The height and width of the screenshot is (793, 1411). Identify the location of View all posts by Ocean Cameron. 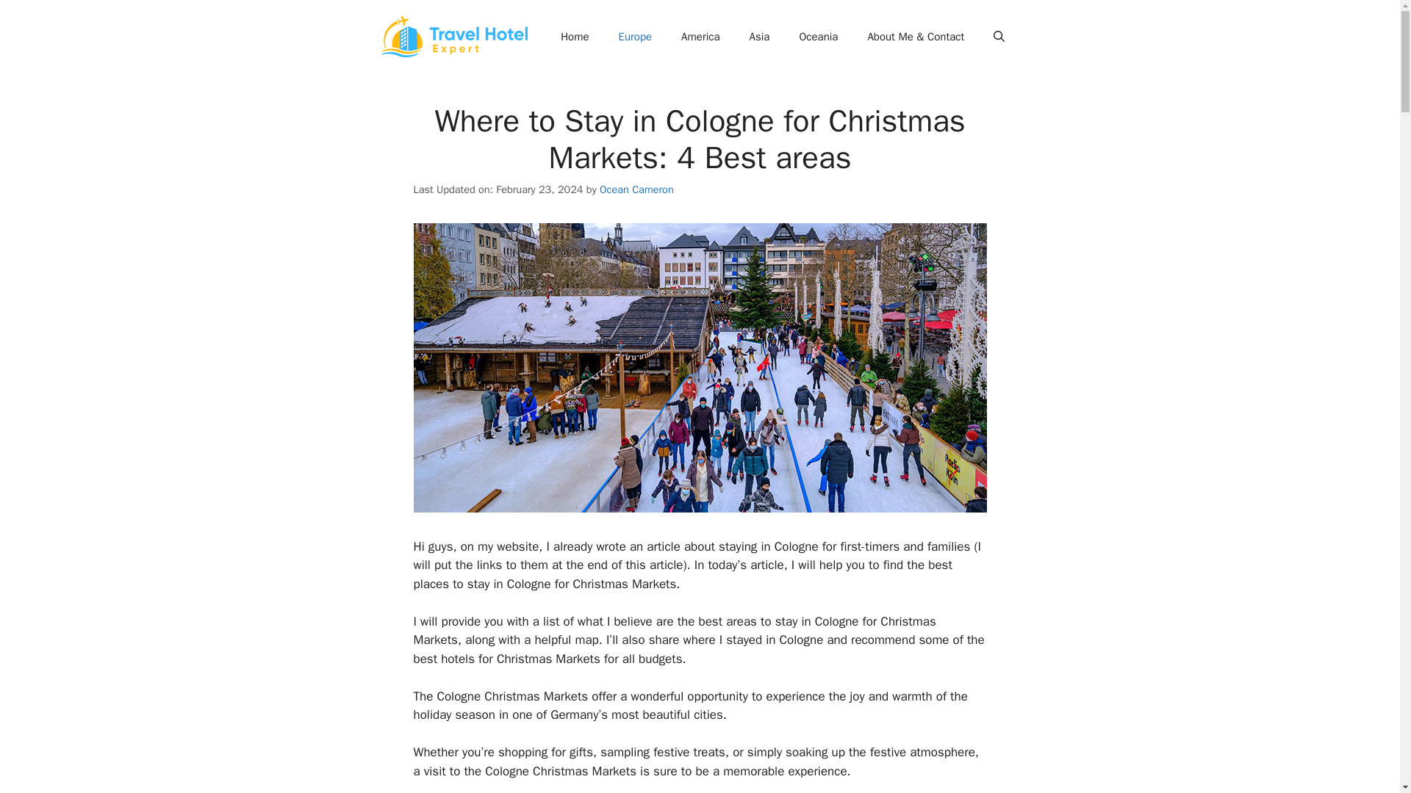
(636, 189).